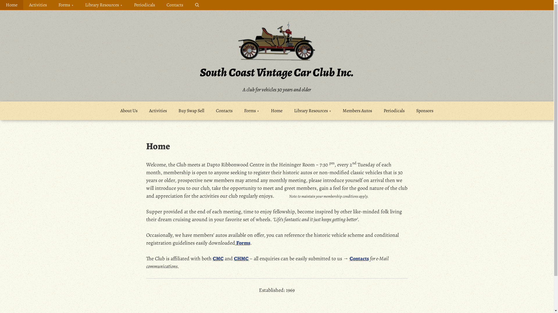 Image resolution: width=558 pixels, height=313 pixels. I want to click on Library Resources, so click(313, 111).